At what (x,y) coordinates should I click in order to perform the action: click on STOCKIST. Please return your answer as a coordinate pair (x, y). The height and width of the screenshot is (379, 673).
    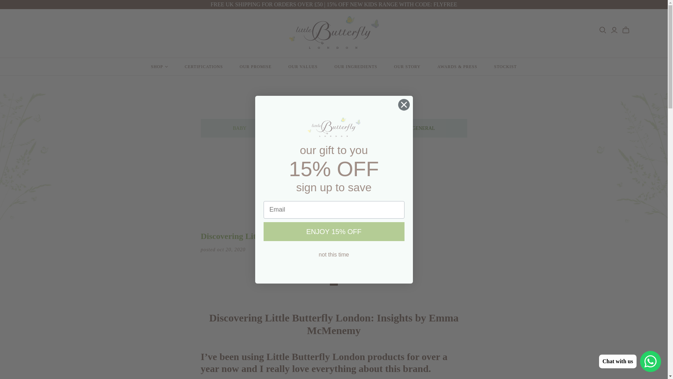
    Looking at the image, I should click on (505, 67).